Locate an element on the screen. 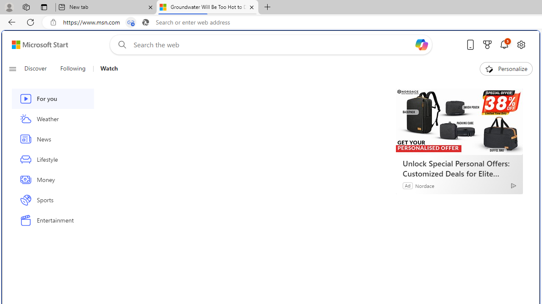 This screenshot has height=304, width=542. Open navigation menu is located at coordinates (12, 68).